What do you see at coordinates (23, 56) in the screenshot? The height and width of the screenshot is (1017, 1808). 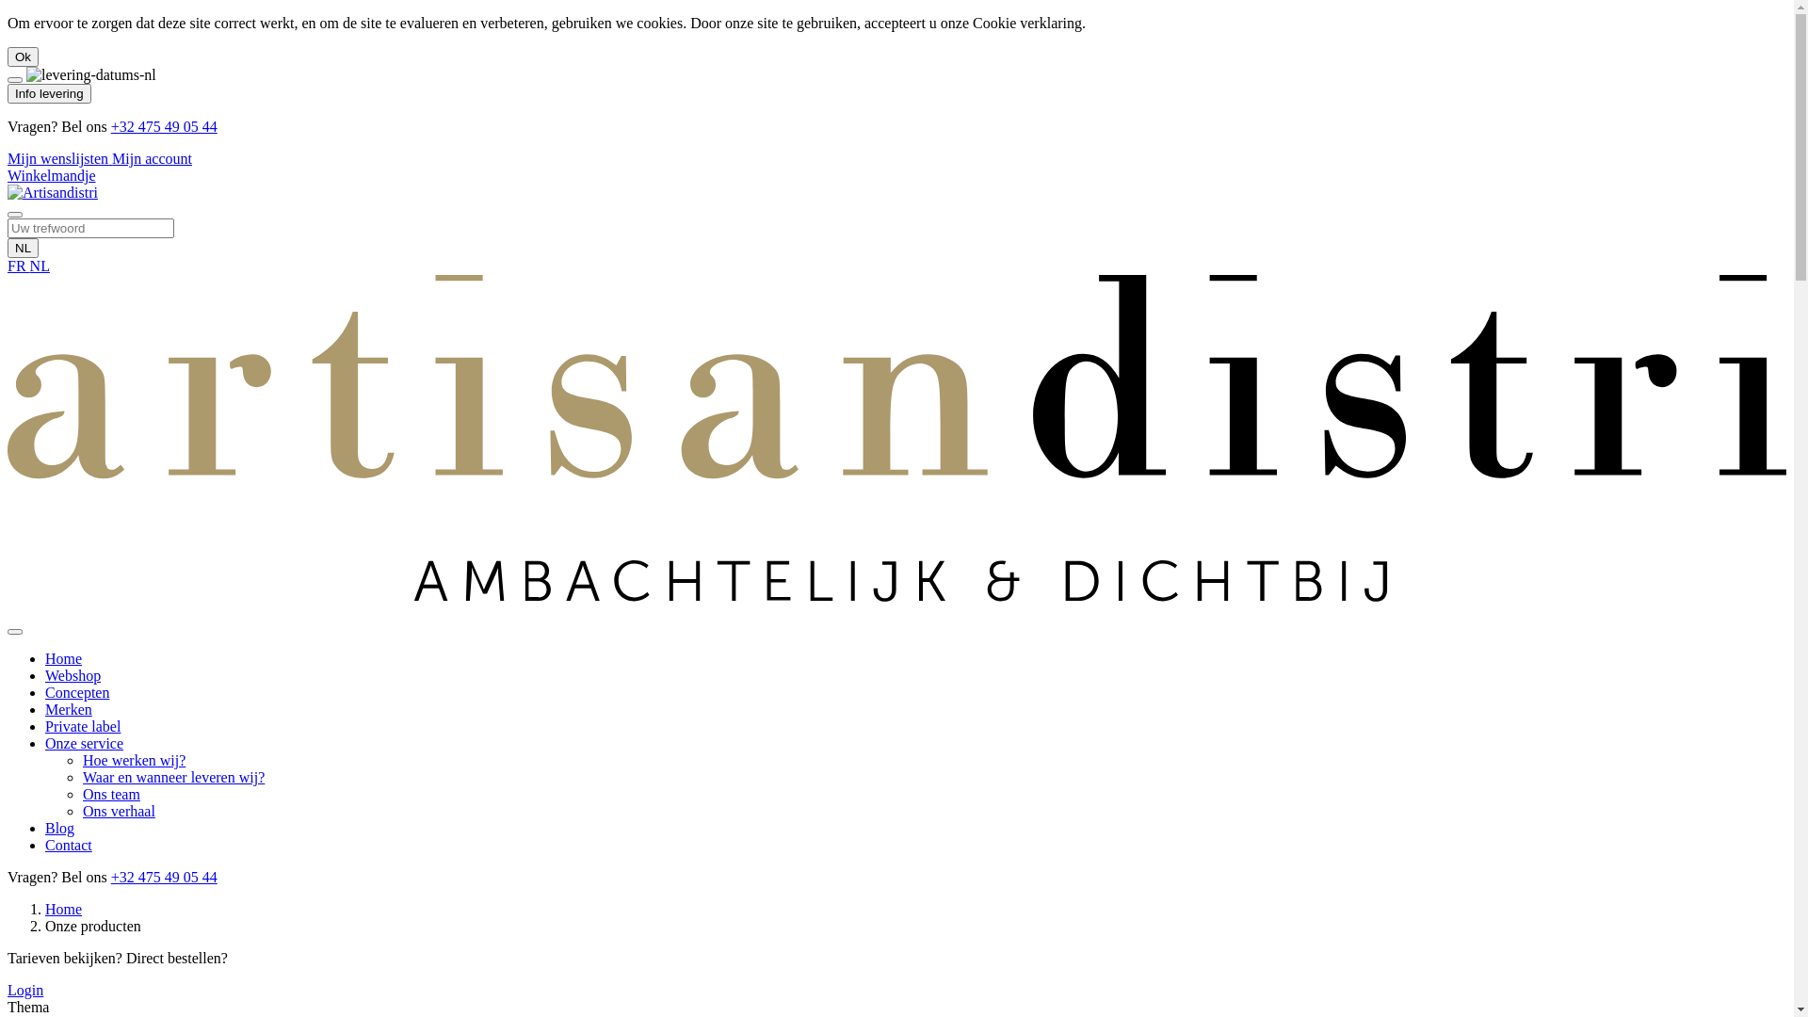 I see `Ok` at bounding box center [23, 56].